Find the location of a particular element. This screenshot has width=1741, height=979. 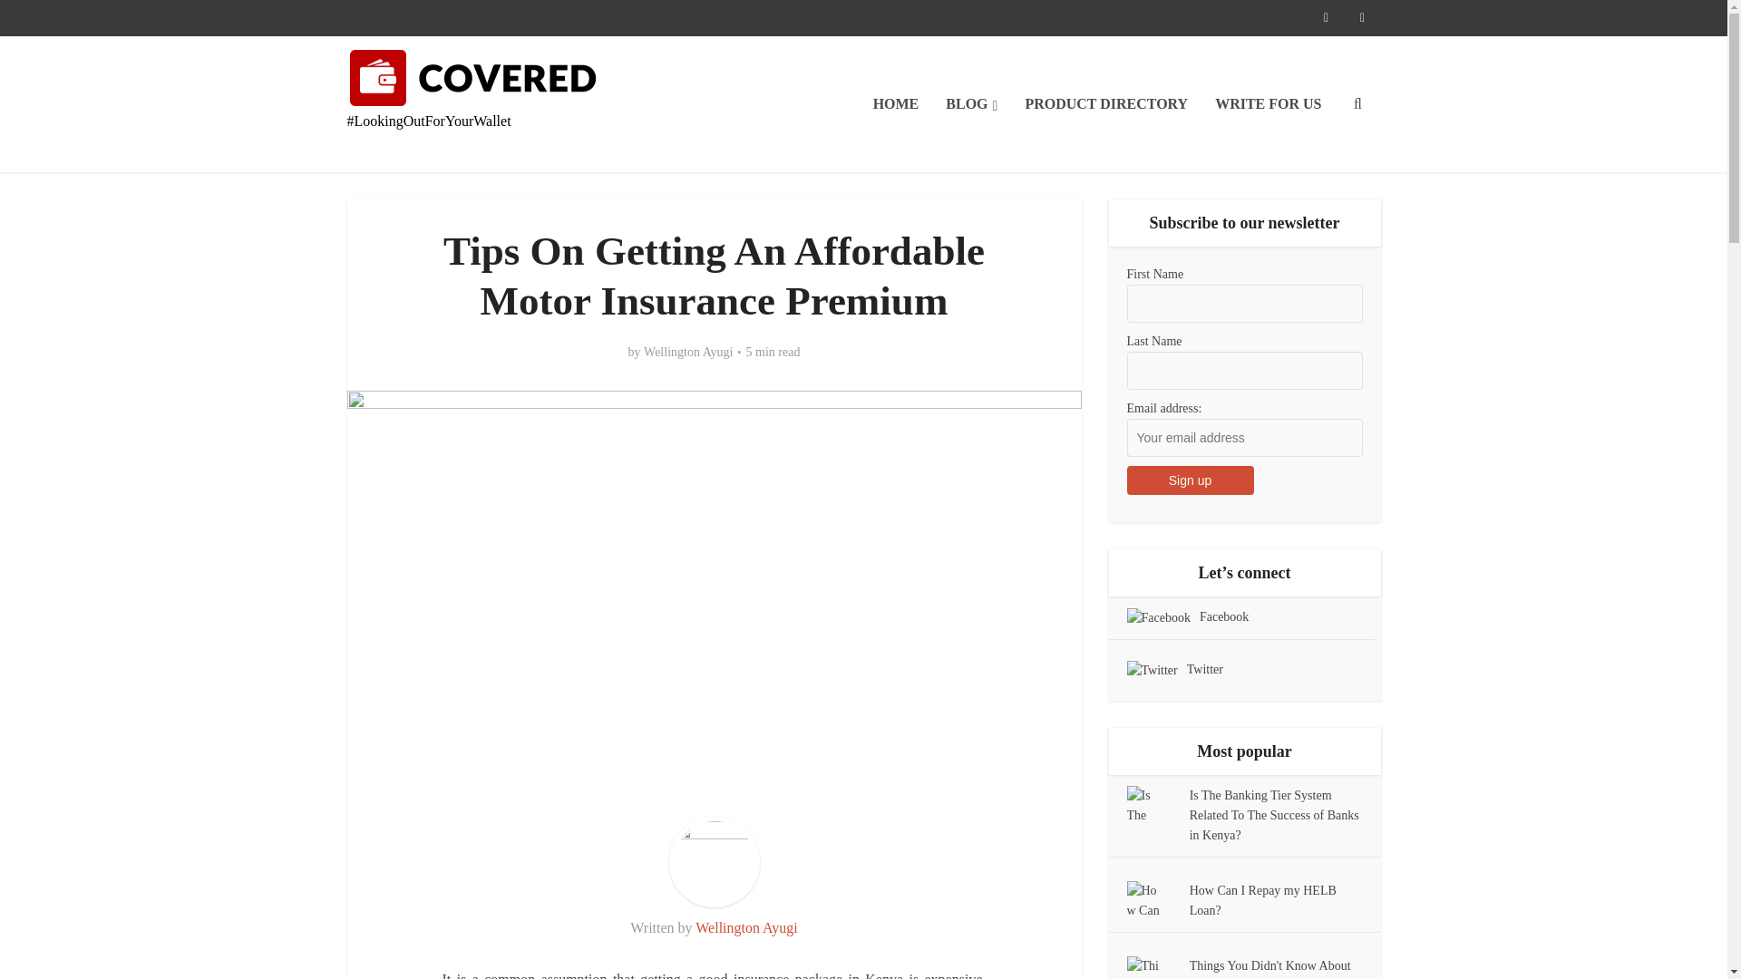

Wellington Ayugi is located at coordinates (745, 928).